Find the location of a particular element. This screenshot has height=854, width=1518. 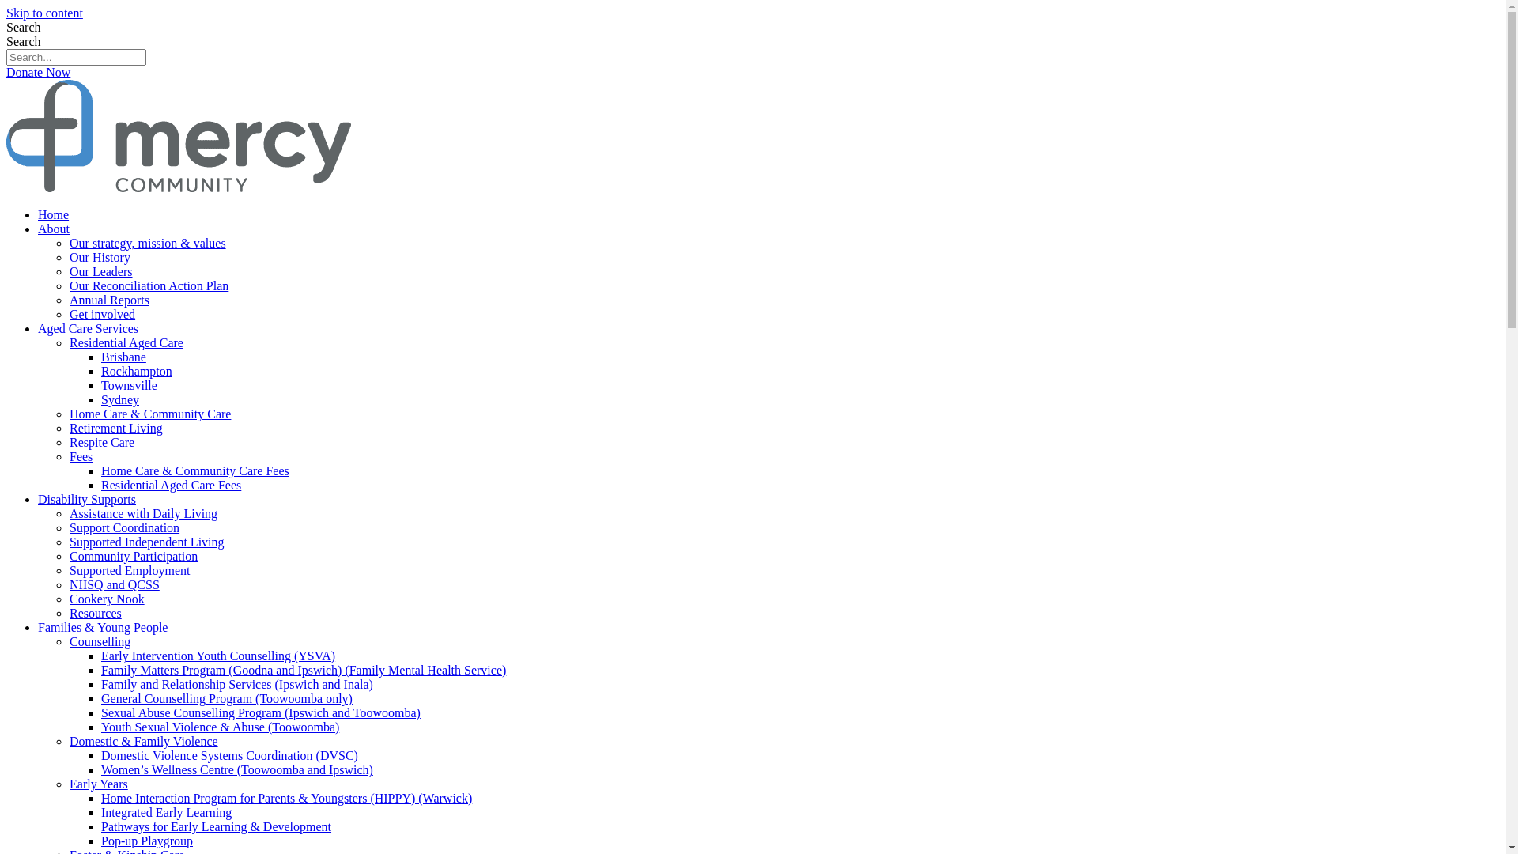

Domestic & Family Violence is located at coordinates (144, 742).